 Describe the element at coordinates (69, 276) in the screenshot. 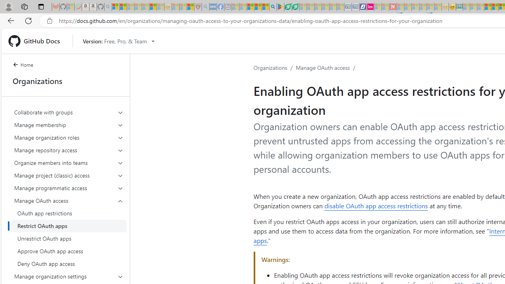

I see `Manage organization settings` at that location.